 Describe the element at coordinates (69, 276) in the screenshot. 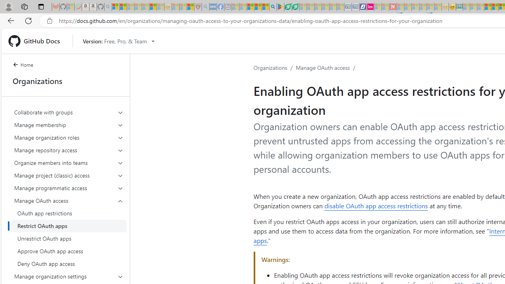

I see `Manage organization settings` at that location.